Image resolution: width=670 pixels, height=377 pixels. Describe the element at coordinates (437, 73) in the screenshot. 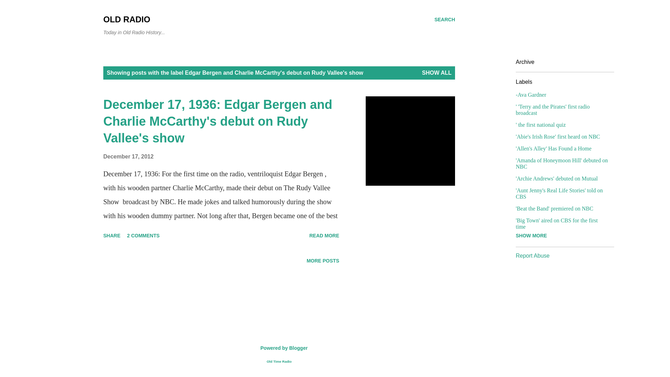

I see `SHOW ALL` at that location.